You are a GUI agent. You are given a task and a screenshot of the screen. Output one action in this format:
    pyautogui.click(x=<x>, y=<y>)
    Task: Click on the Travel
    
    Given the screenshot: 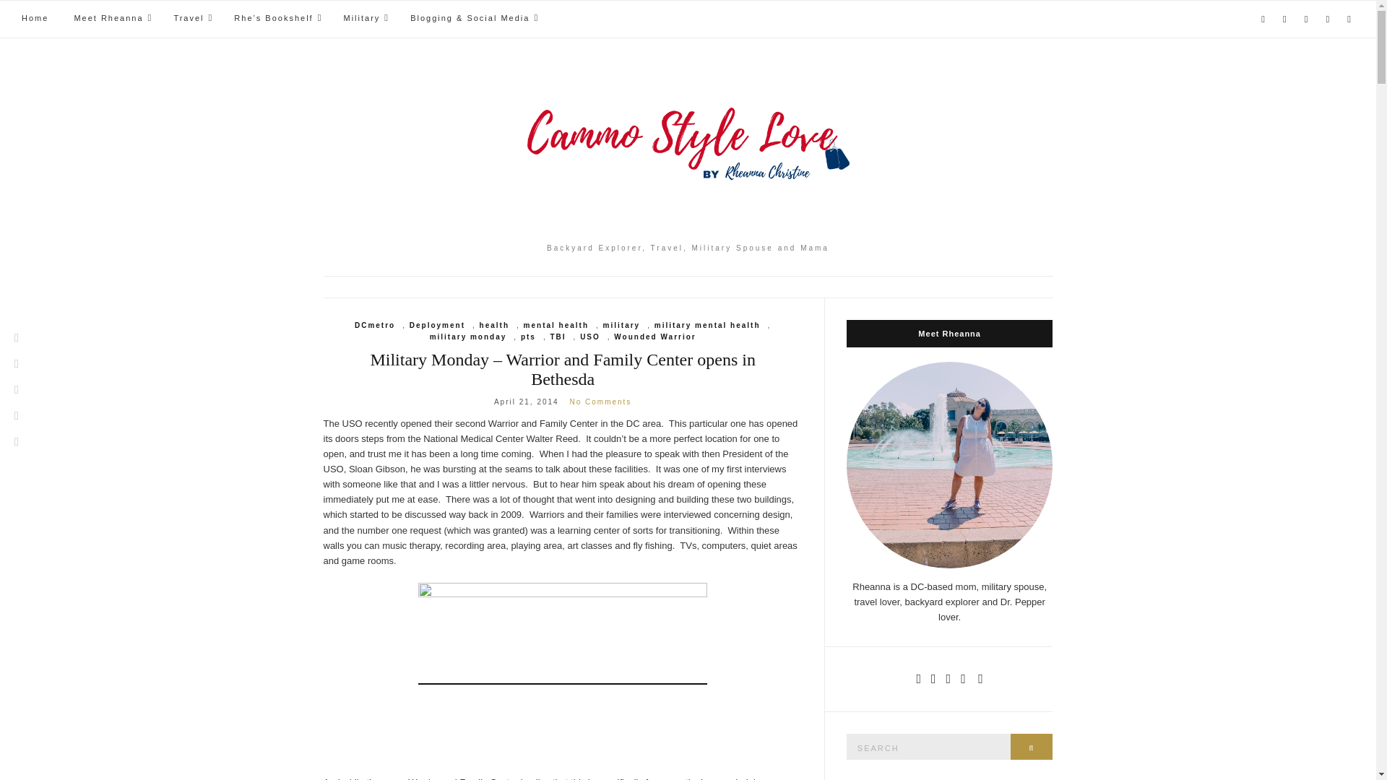 What is the action you would take?
    pyautogui.click(x=191, y=19)
    